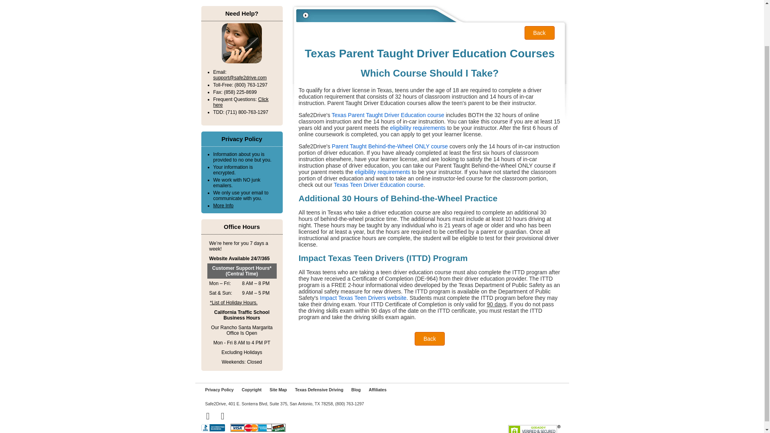  I want to click on customer support, so click(241, 92).